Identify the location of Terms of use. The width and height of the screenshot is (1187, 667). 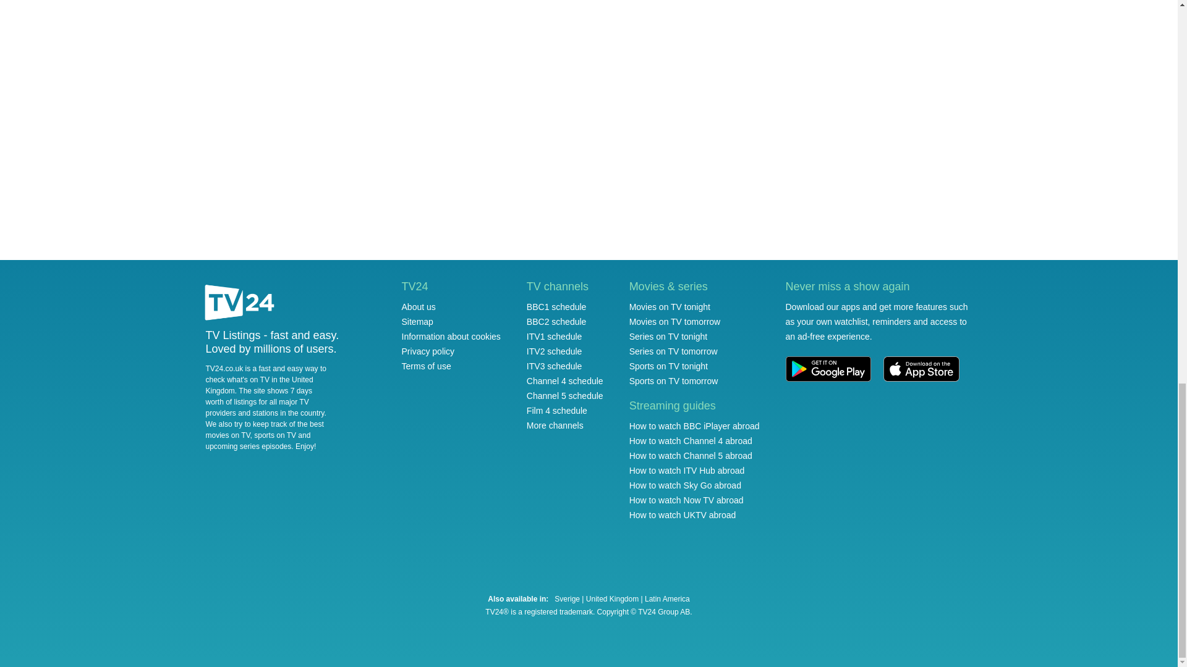
(427, 366).